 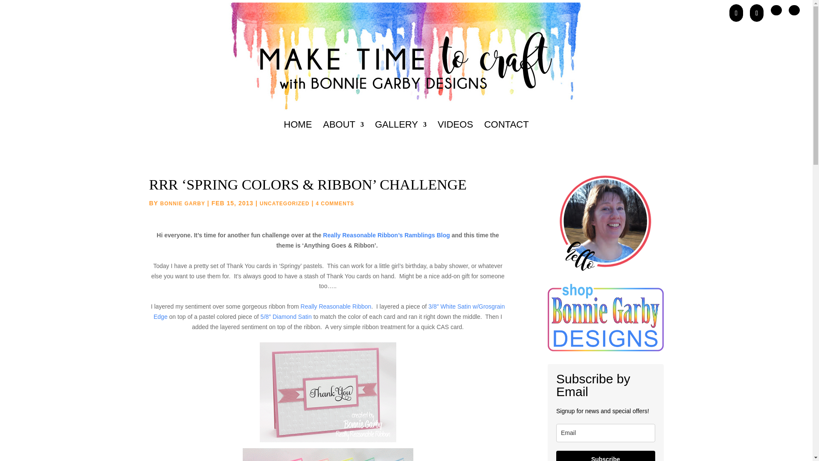 What do you see at coordinates (506, 136) in the screenshot?
I see `CONTACT` at bounding box center [506, 136].